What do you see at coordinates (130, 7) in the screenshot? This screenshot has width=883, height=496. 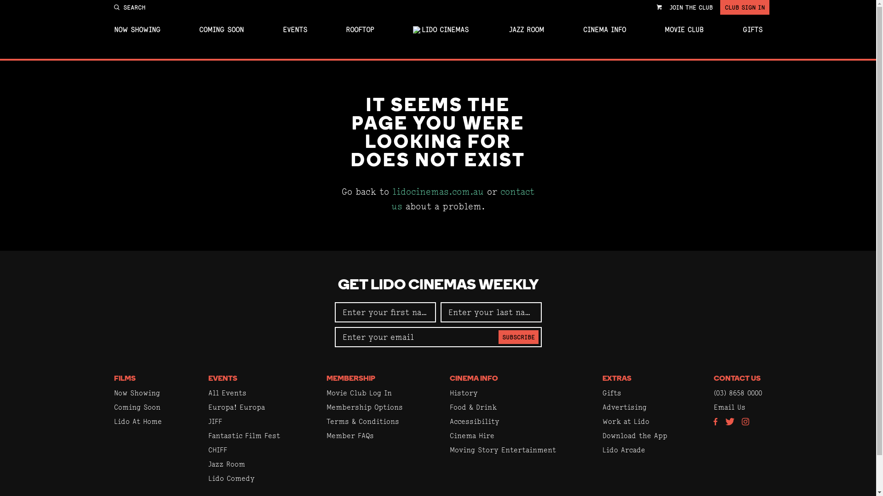 I see `SEARCH` at bounding box center [130, 7].